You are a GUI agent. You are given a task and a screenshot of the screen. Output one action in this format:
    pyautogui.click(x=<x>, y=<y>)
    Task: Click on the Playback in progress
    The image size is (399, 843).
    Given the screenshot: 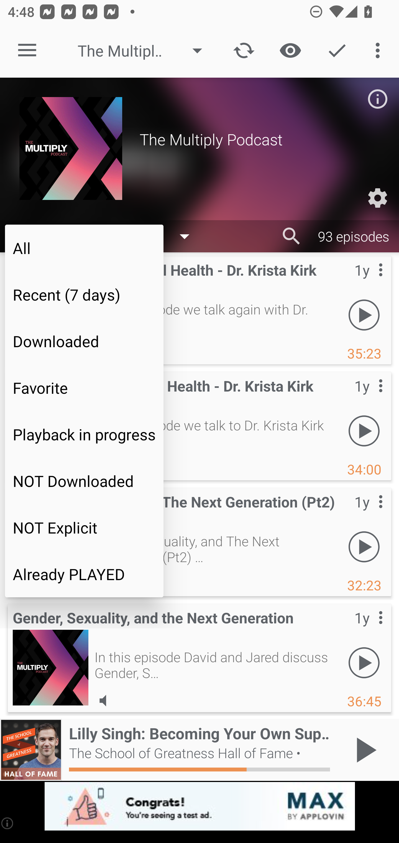 What is the action you would take?
    pyautogui.click(x=84, y=434)
    